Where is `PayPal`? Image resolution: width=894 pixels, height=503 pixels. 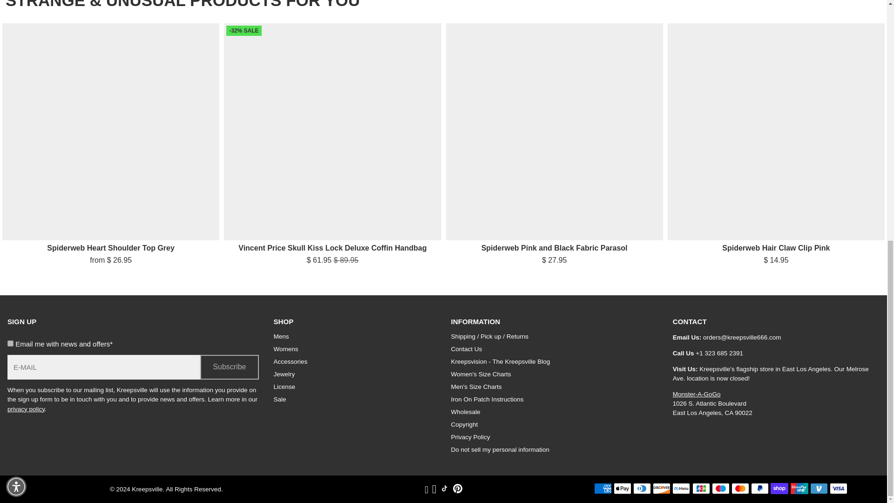 PayPal is located at coordinates (760, 488).